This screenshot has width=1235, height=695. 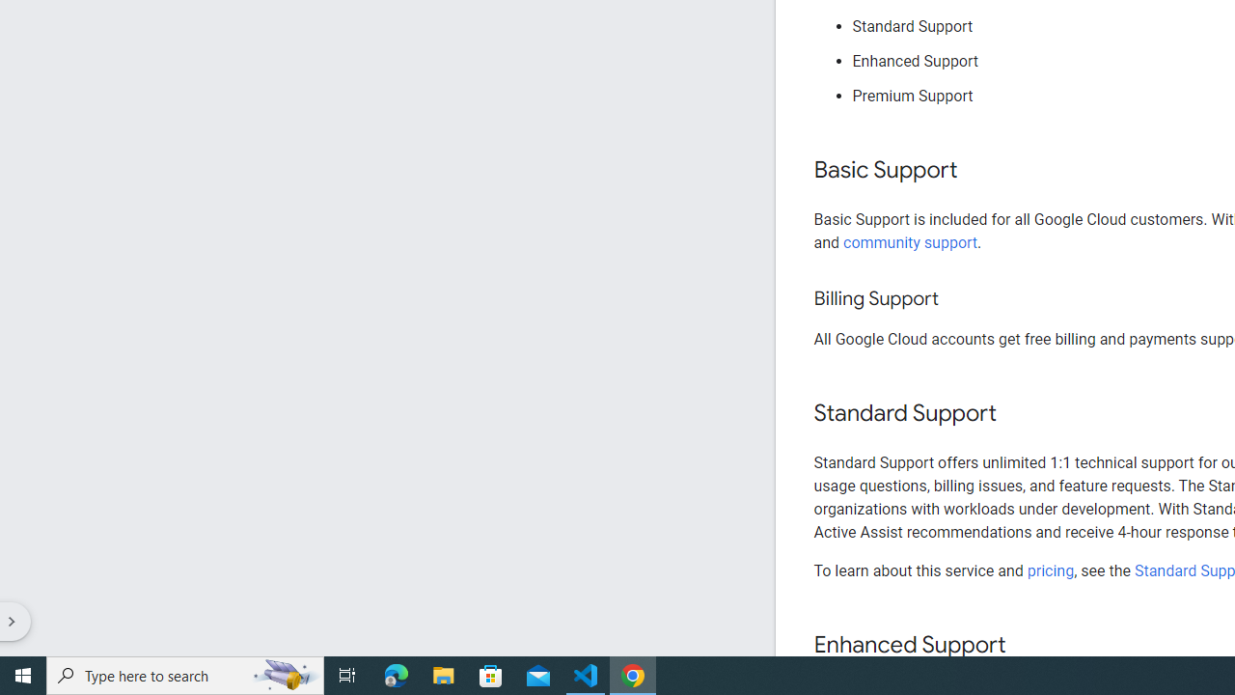 I want to click on Copy link to this section: Standard Support, so click(x=1015, y=414).